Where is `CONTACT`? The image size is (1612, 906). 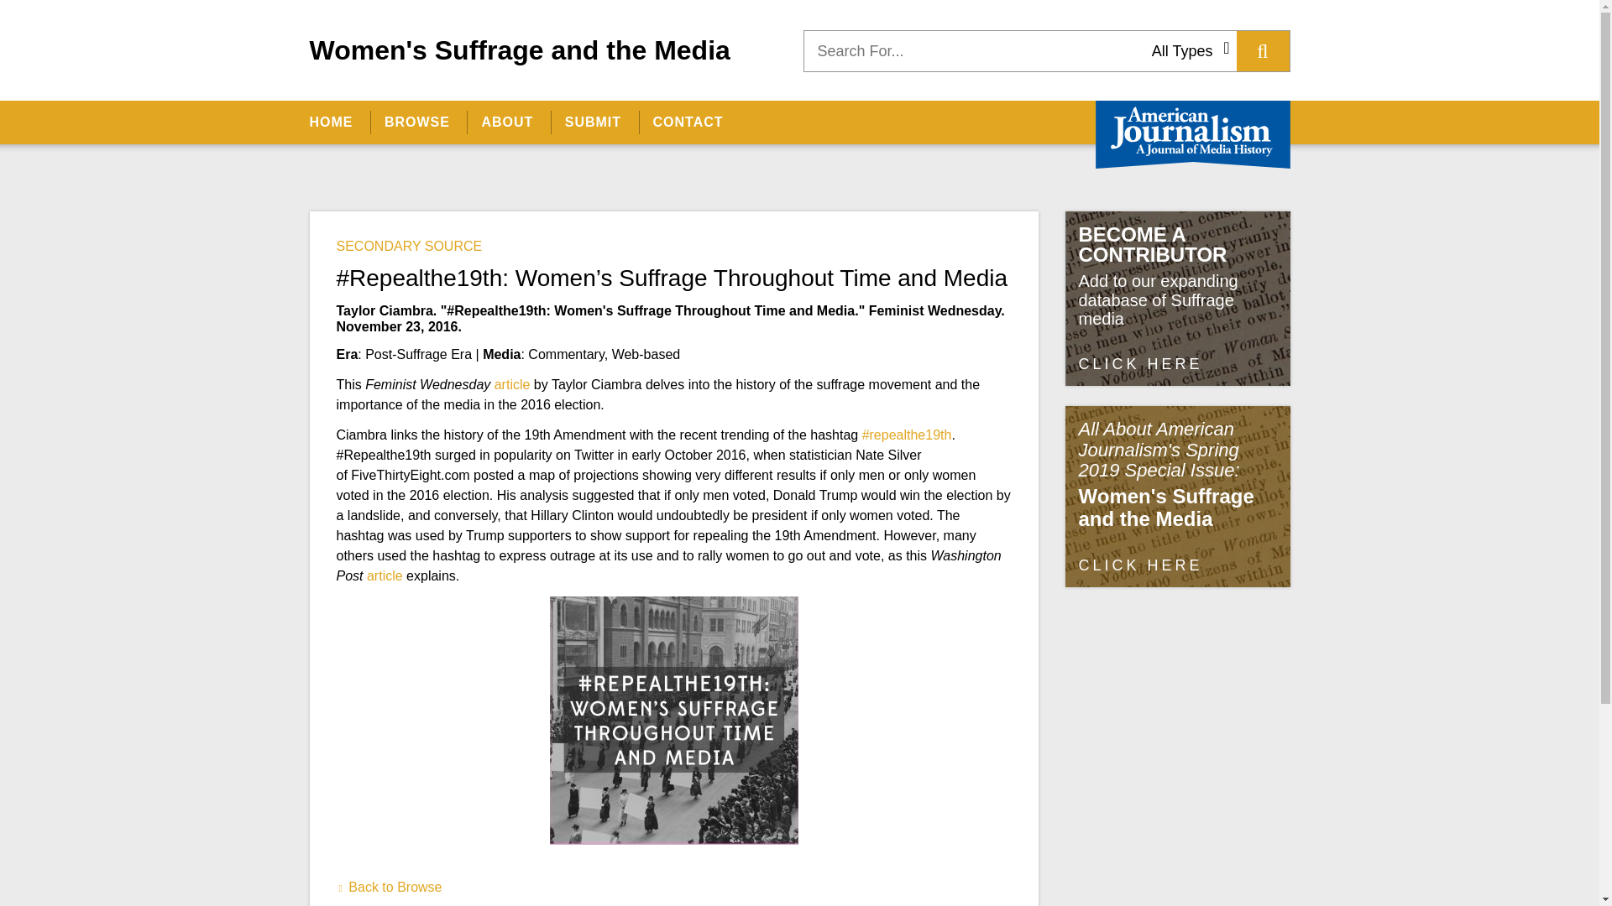
CONTACT is located at coordinates (687, 122).